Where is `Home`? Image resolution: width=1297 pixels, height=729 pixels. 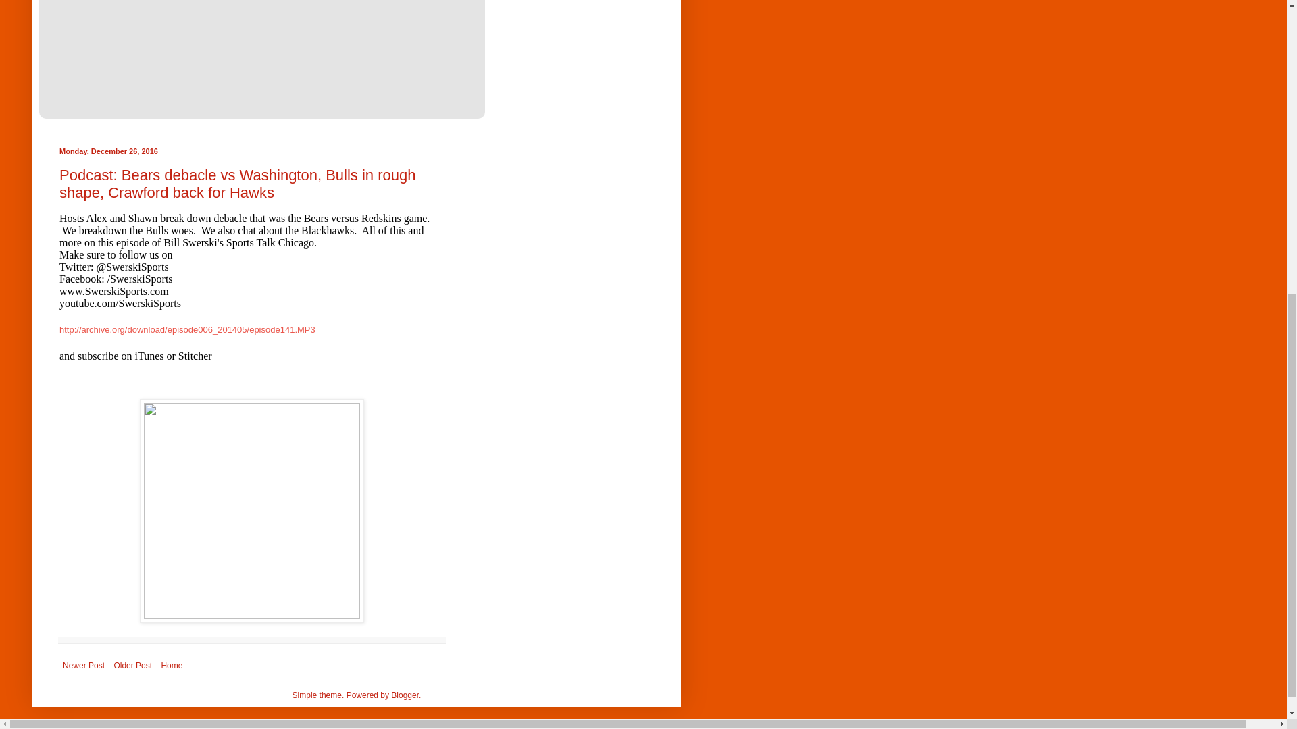
Home is located at coordinates (171, 666).